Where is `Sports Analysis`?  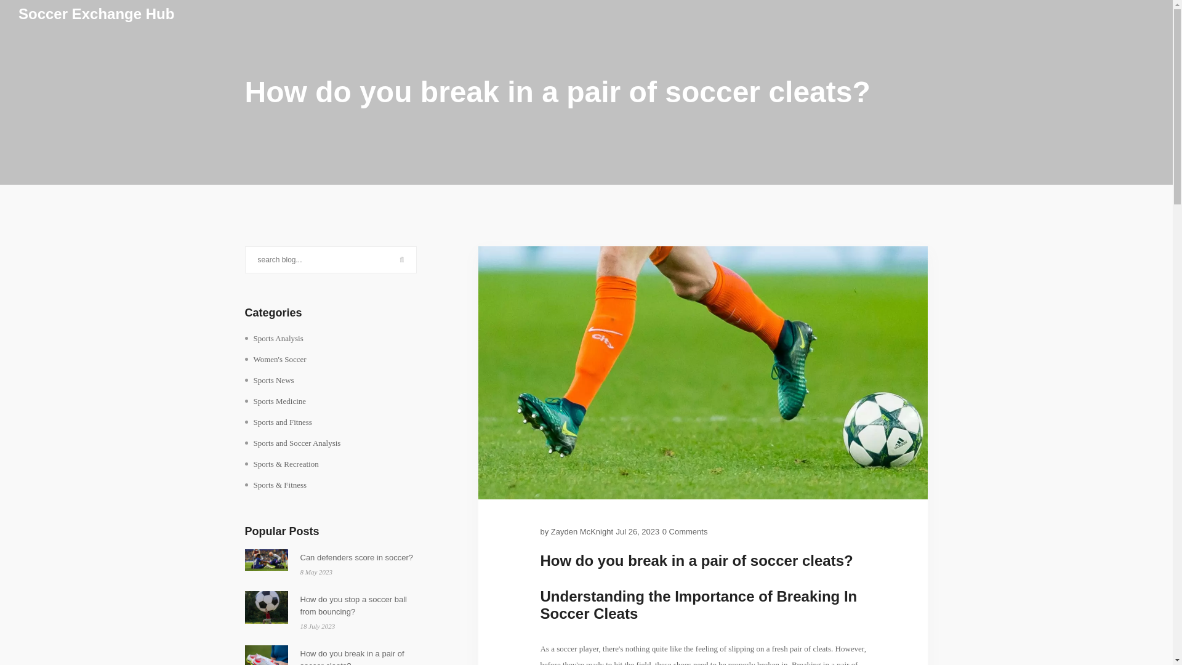
Sports Analysis is located at coordinates (274, 339).